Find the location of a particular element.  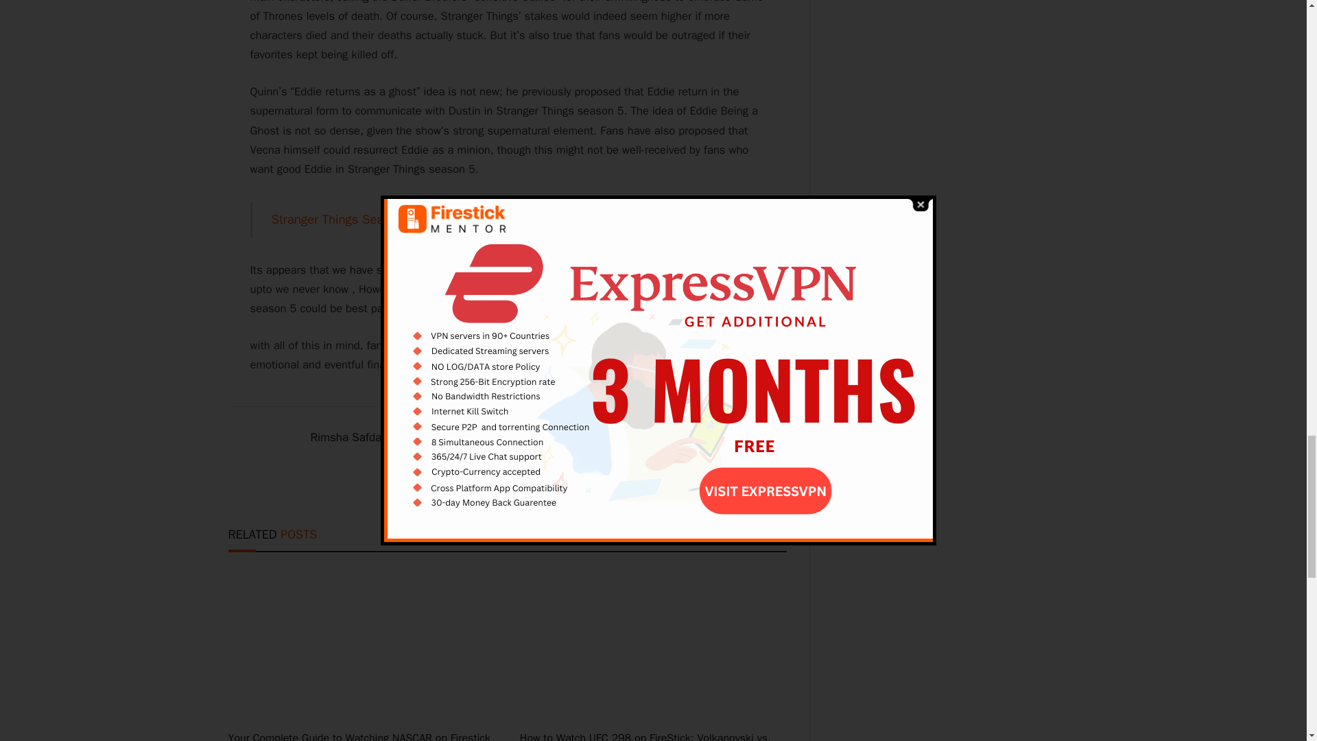

How to Watch UFC 298 on FireStick: Volkanovski vs. Topuria is located at coordinates (653, 736).